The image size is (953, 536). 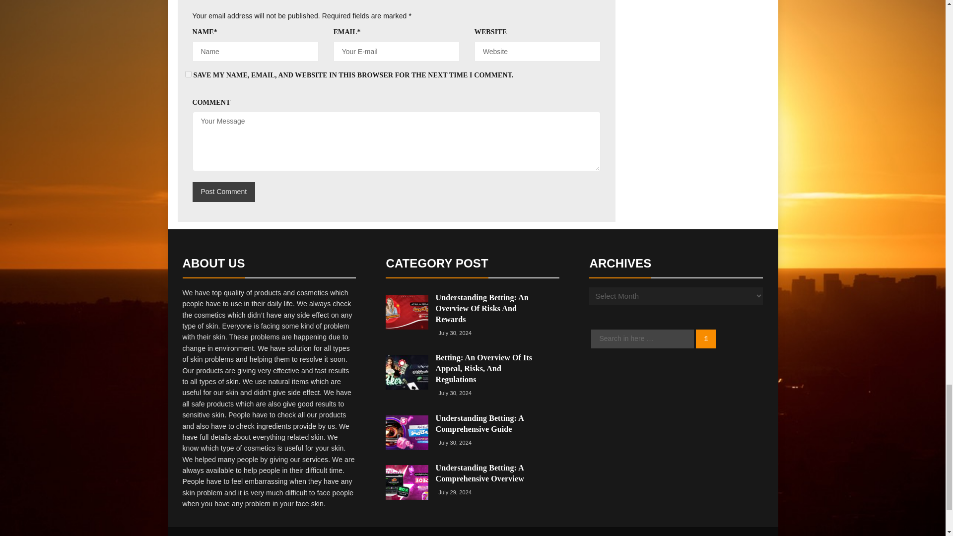 What do you see at coordinates (188, 73) in the screenshot?
I see `yes` at bounding box center [188, 73].